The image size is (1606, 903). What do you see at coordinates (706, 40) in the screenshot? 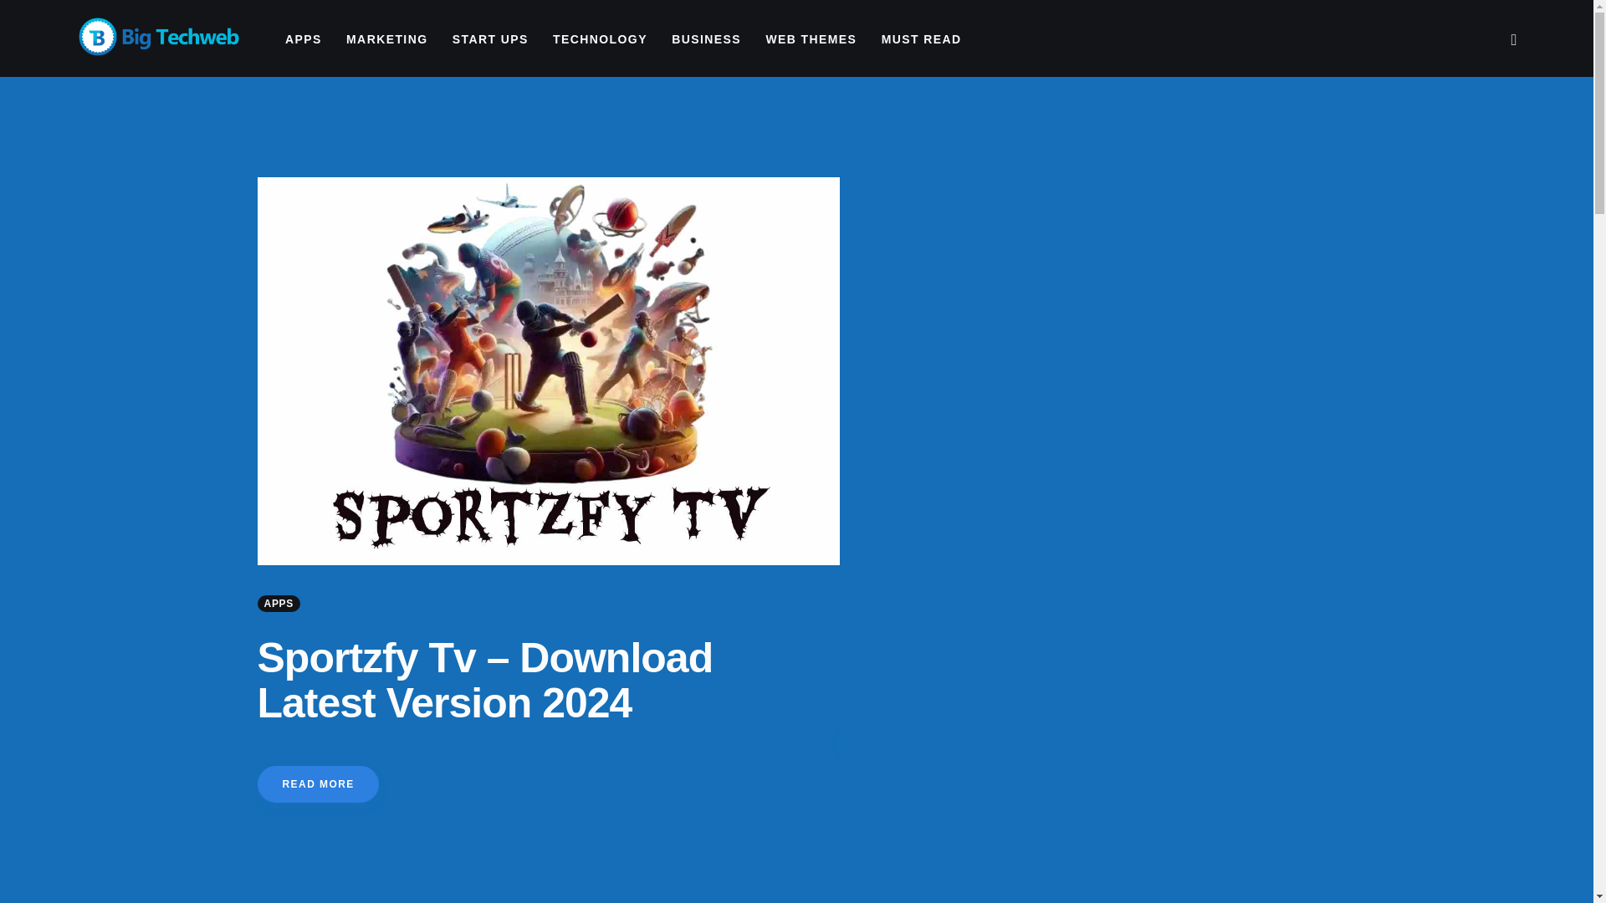
I see `BUSINESS` at bounding box center [706, 40].